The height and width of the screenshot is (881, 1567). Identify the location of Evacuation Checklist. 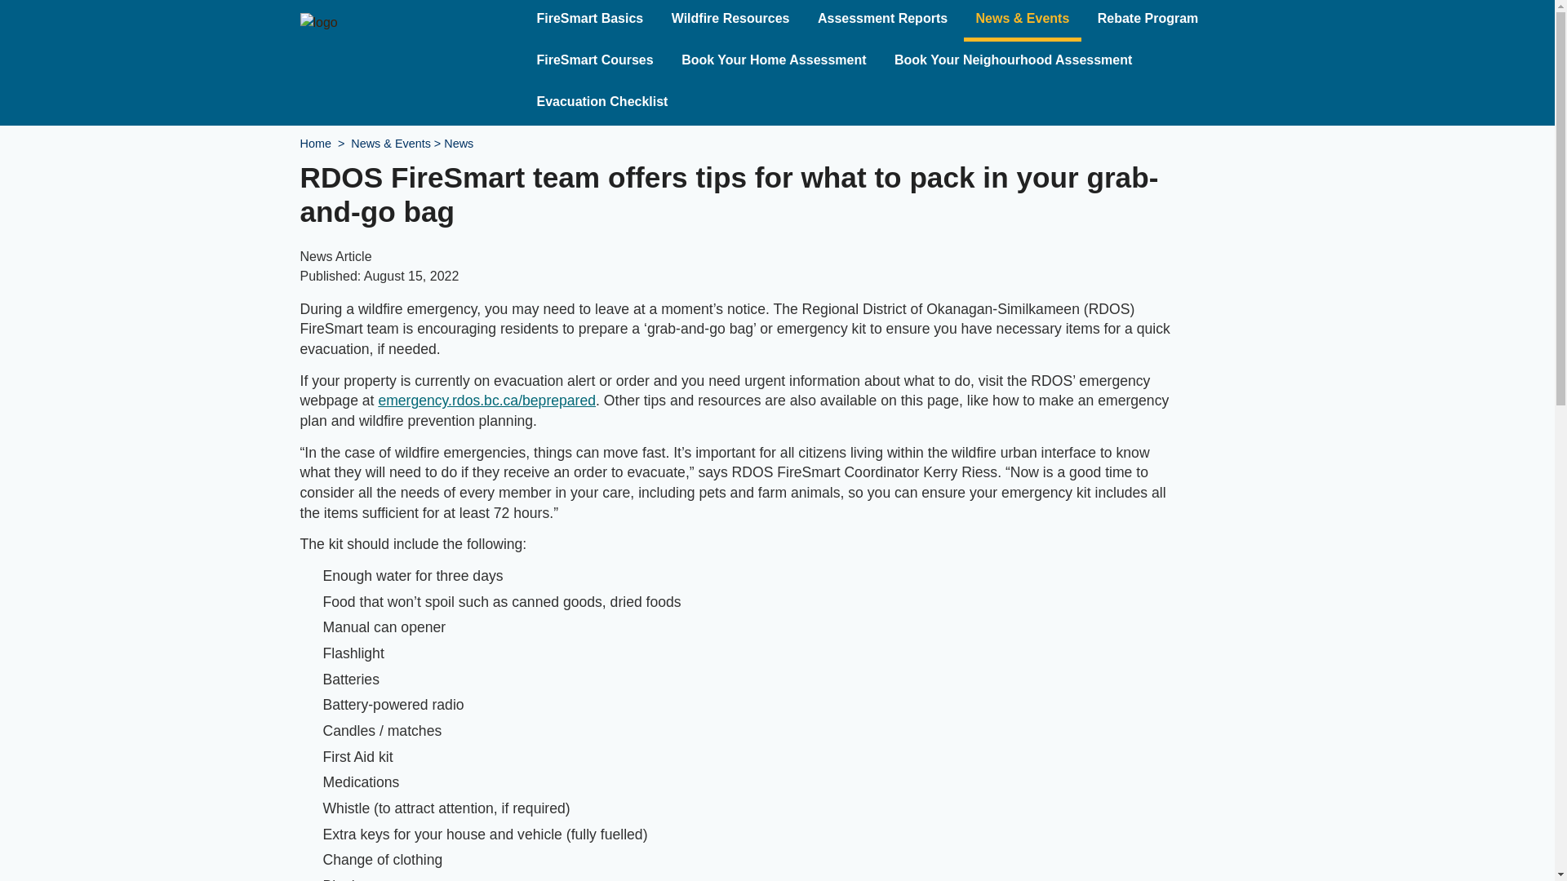
(602, 104).